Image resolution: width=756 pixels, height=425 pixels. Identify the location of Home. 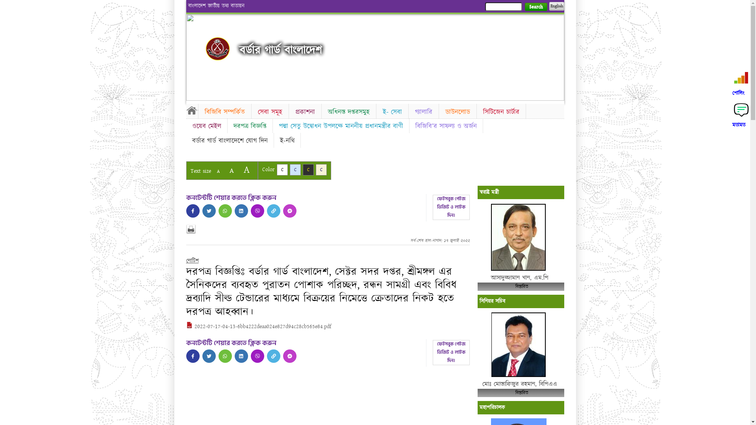
(218, 49).